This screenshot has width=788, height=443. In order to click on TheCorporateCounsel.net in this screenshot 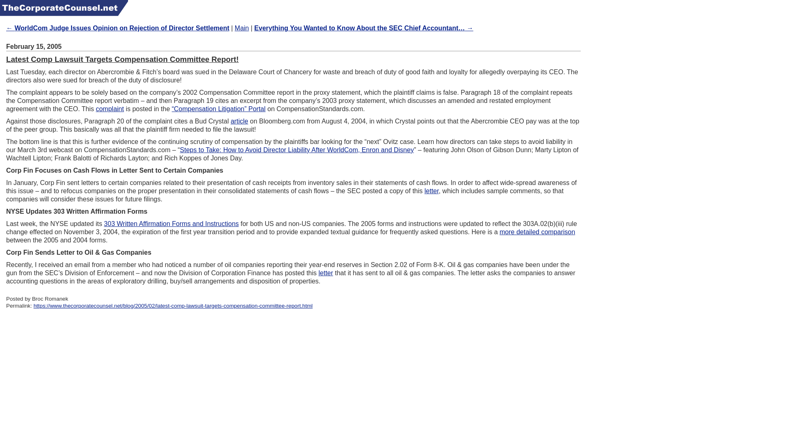, I will do `click(64, 8)`.